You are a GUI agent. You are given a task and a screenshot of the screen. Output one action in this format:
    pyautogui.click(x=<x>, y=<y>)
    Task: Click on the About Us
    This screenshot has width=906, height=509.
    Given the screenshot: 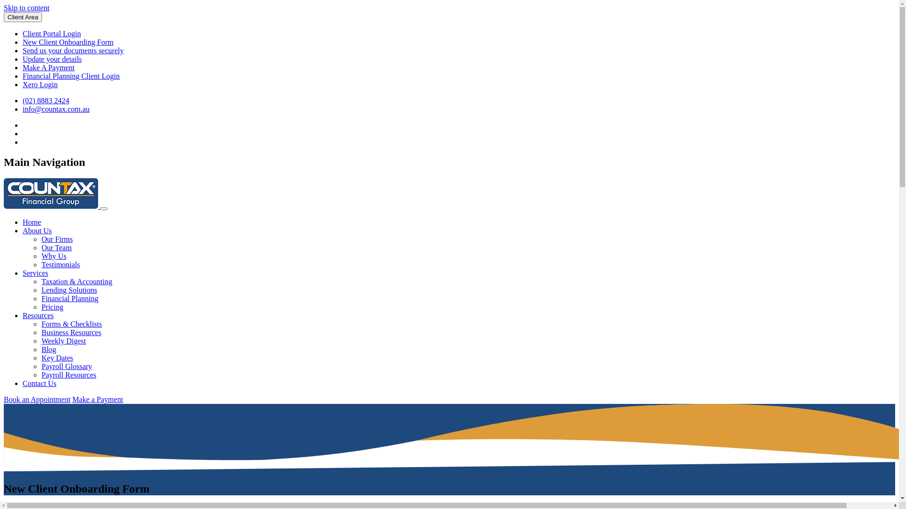 What is the action you would take?
    pyautogui.click(x=37, y=231)
    